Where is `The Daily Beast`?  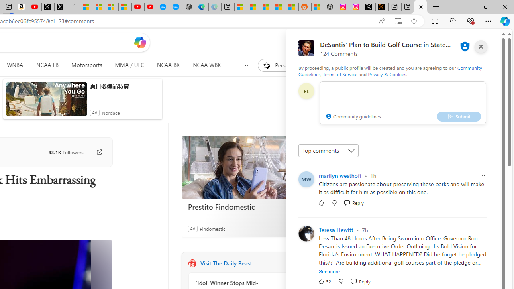
The Daily Beast is located at coordinates (192, 263).